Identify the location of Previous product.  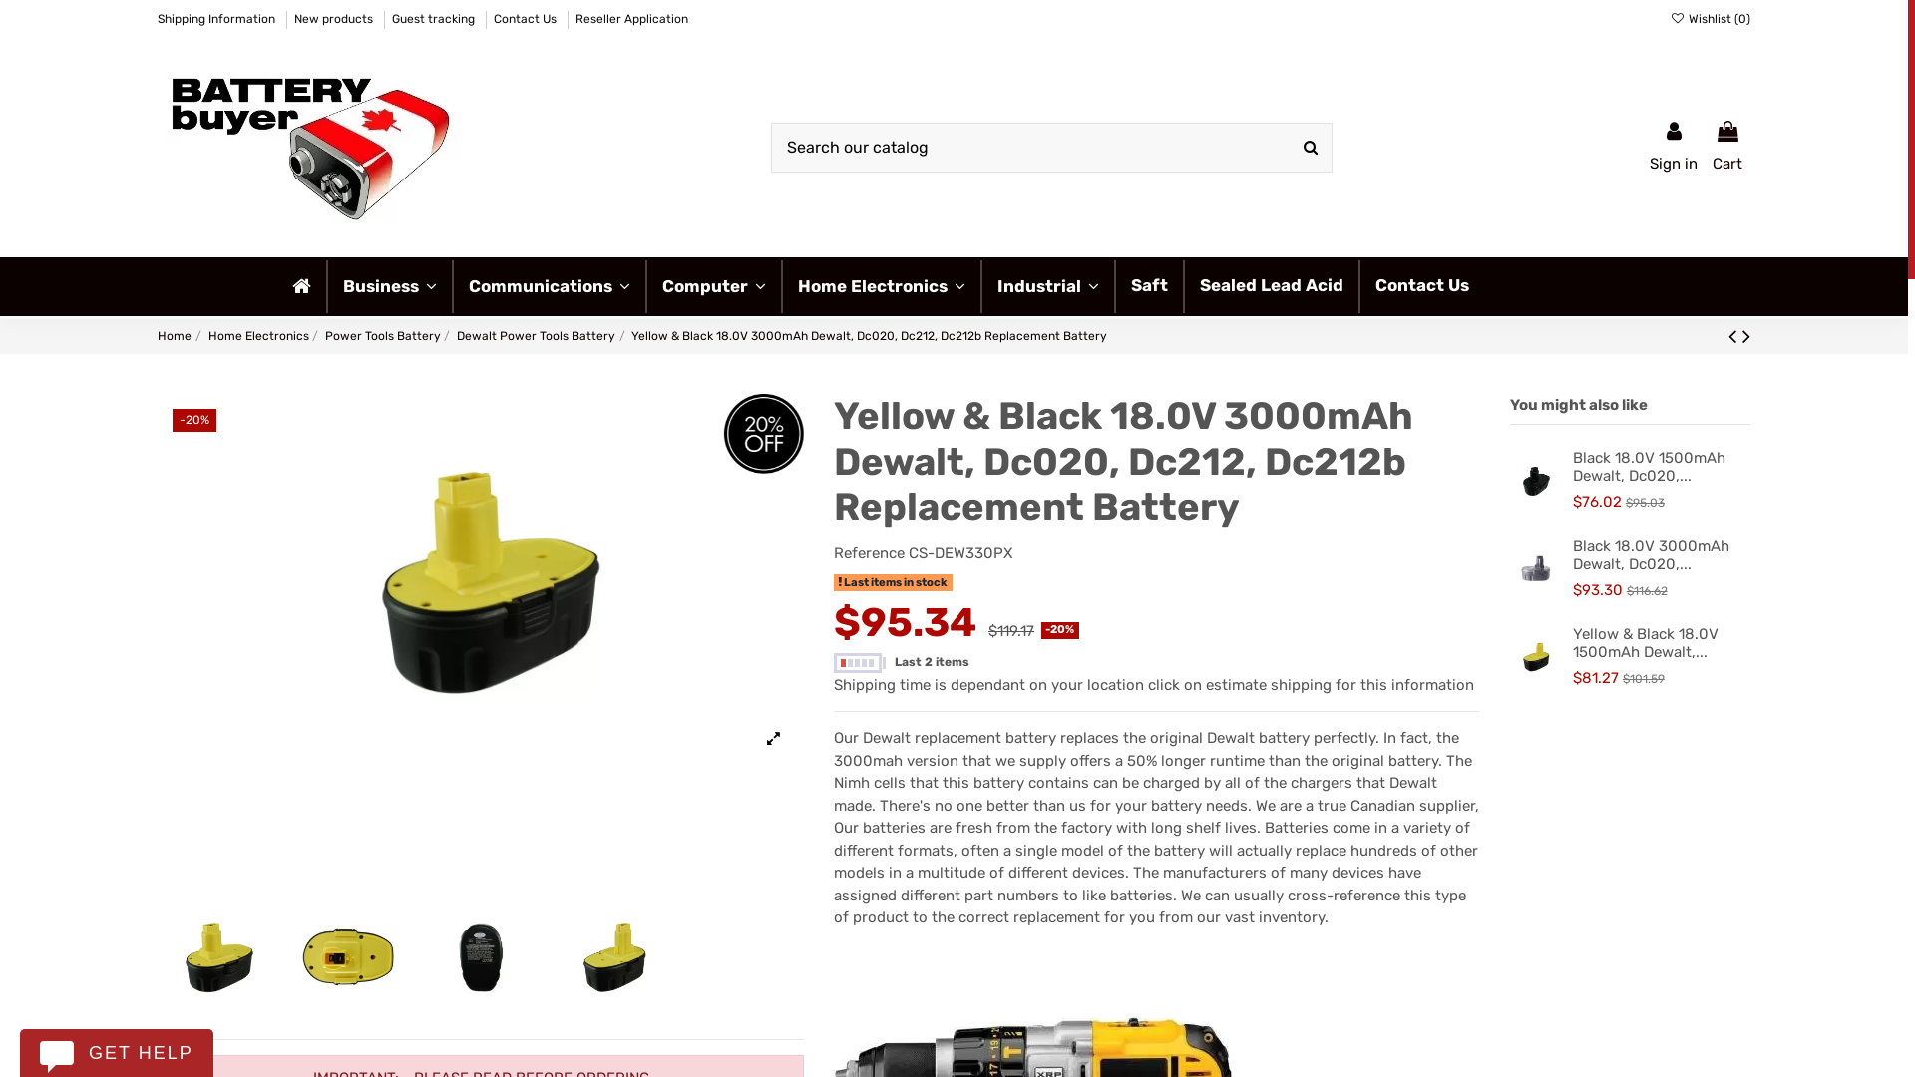
(1735, 337).